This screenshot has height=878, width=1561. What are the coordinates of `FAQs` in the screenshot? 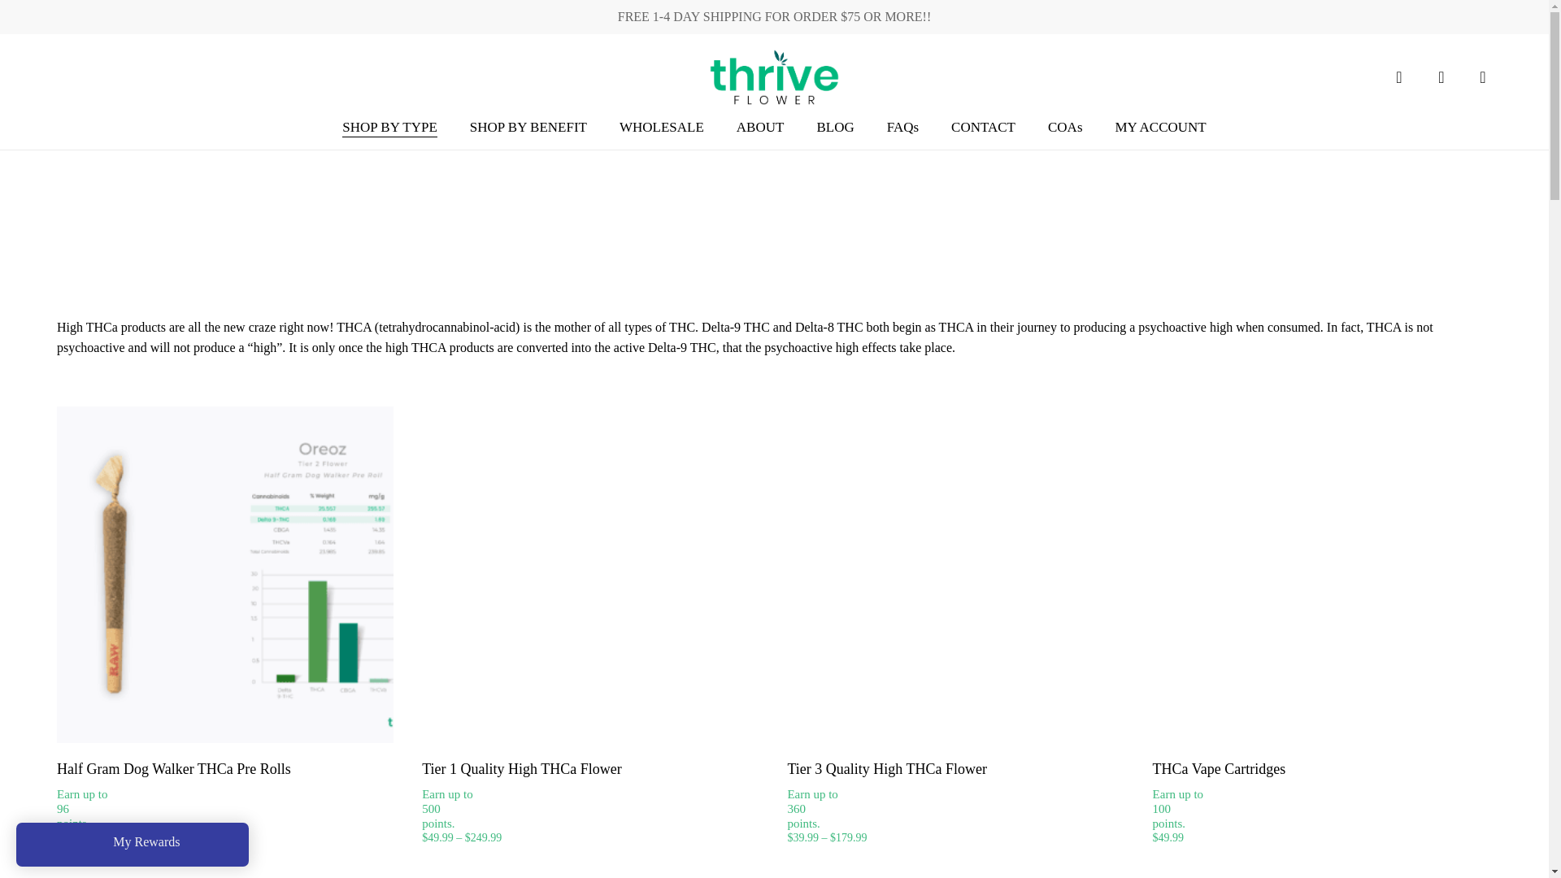 It's located at (902, 127).